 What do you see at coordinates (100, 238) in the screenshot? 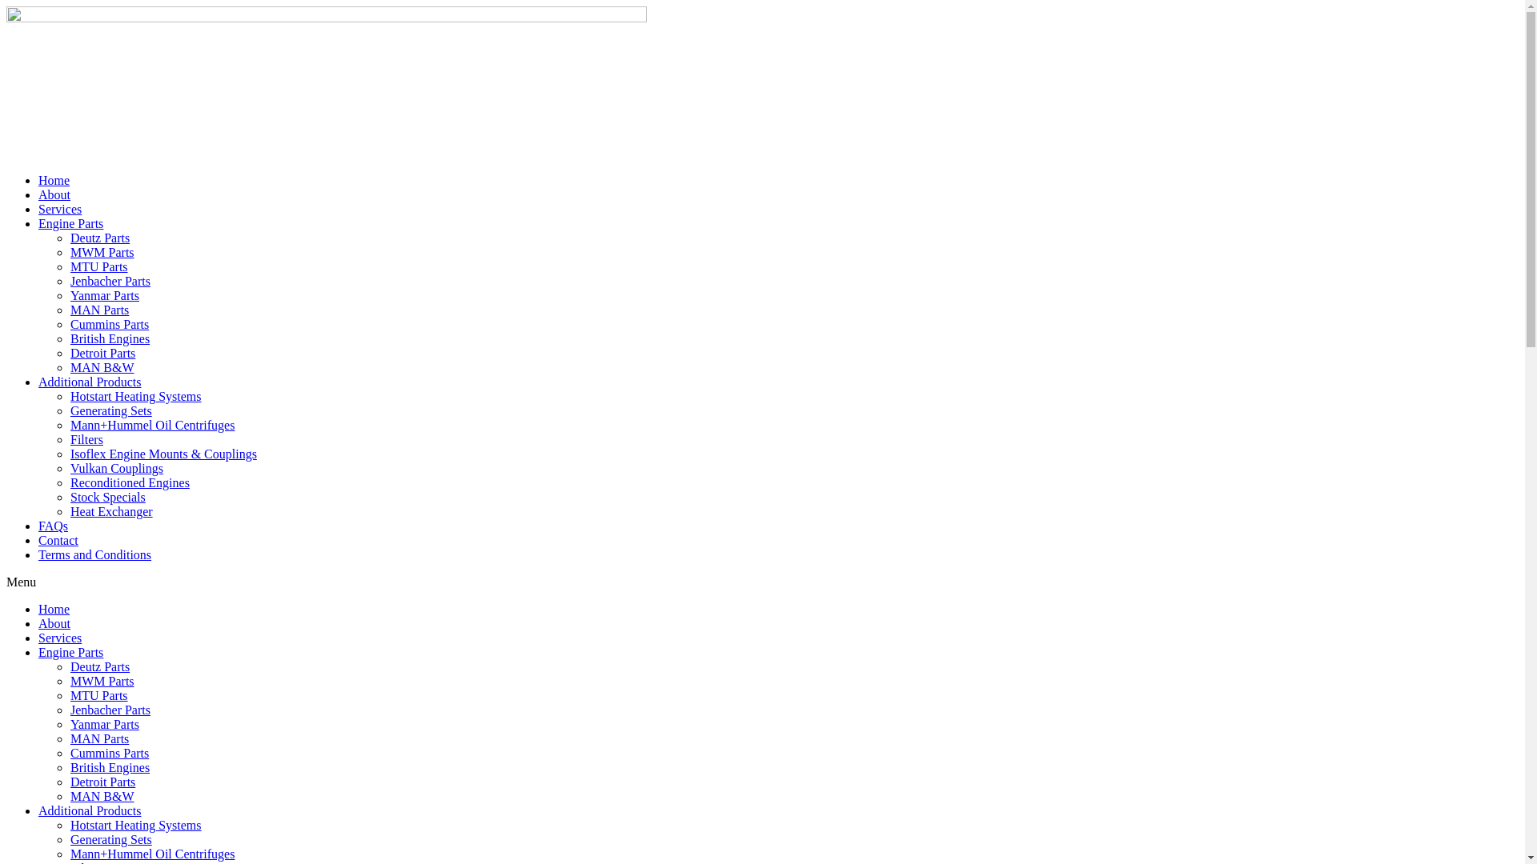
I see `Deutz Parts` at bounding box center [100, 238].